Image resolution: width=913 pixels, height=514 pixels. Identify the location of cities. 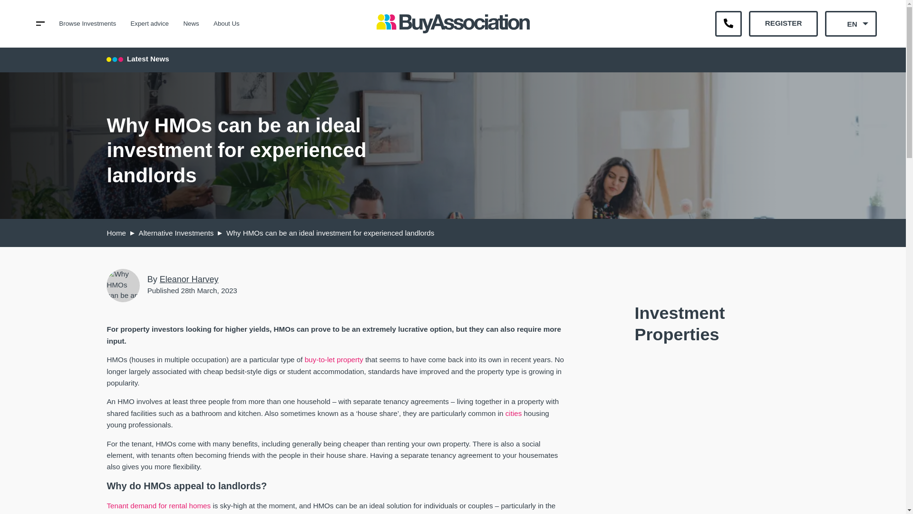
(514, 413).